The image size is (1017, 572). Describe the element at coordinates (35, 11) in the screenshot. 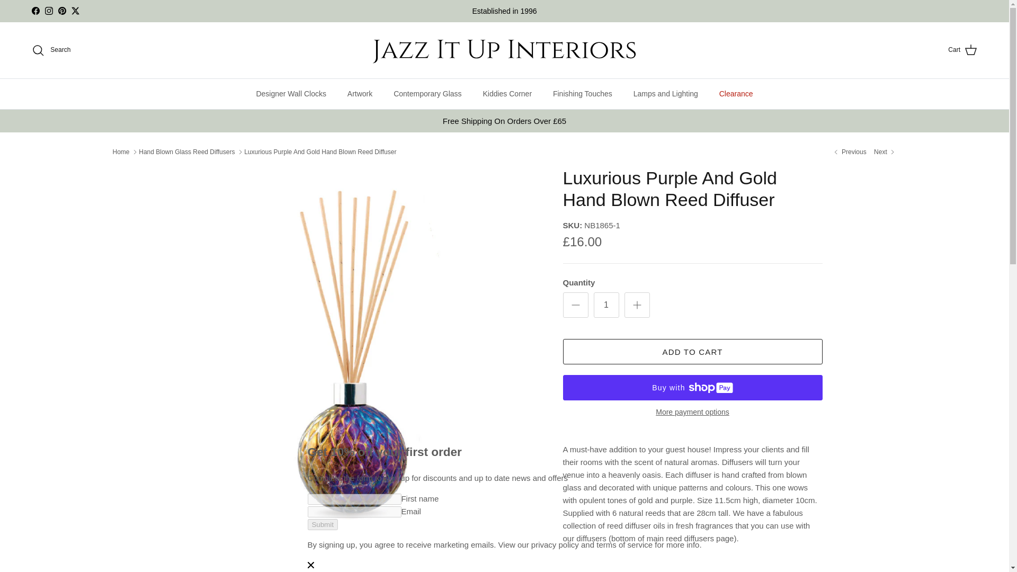

I see `Jazz It Up Interiors on Facebook` at that location.